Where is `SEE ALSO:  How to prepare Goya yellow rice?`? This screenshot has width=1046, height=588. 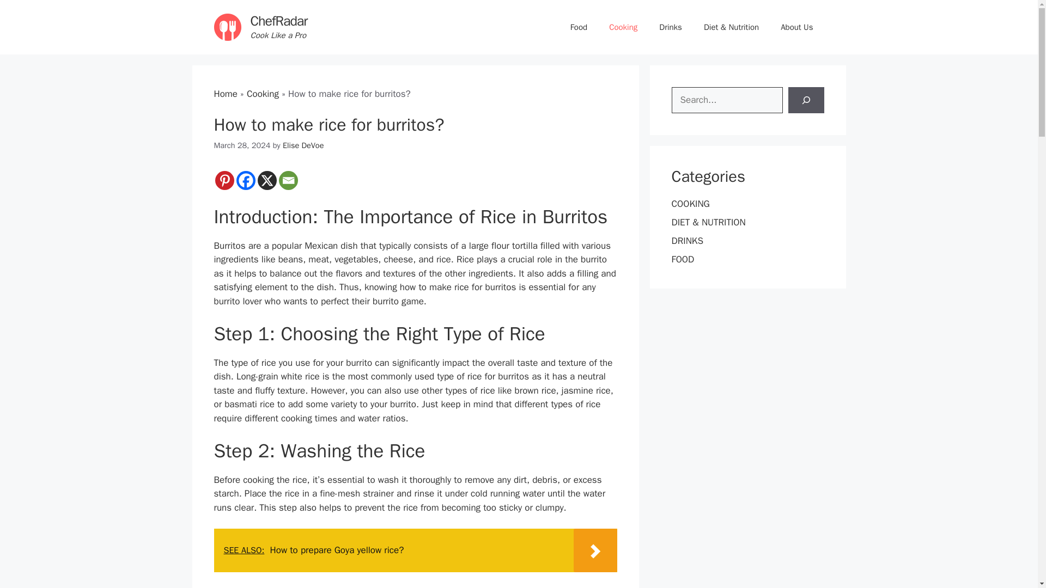
SEE ALSO:  How to prepare Goya yellow rice? is located at coordinates (415, 550).